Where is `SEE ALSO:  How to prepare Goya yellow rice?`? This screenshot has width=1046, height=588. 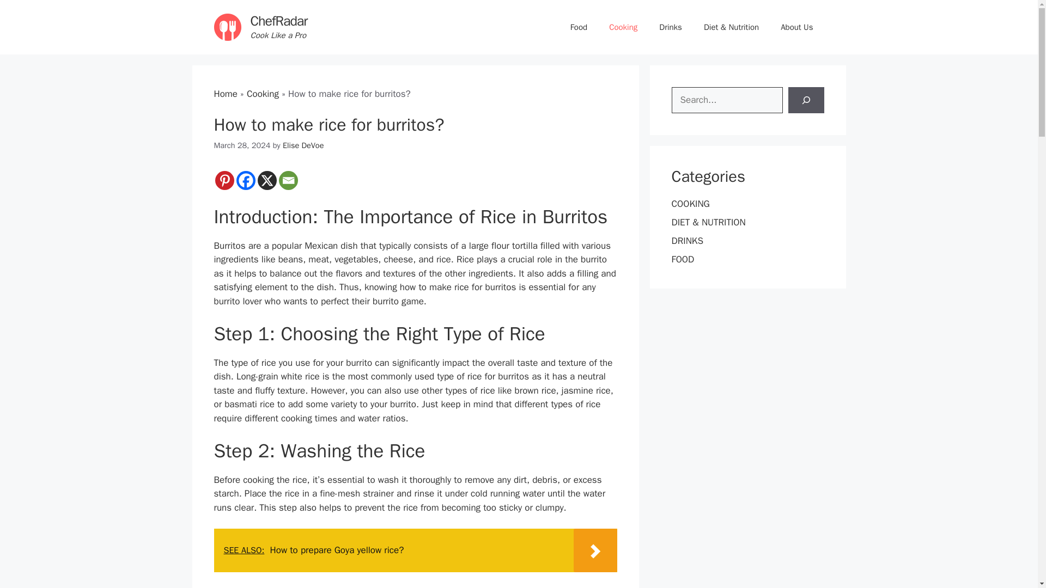
SEE ALSO:  How to prepare Goya yellow rice? is located at coordinates (415, 550).